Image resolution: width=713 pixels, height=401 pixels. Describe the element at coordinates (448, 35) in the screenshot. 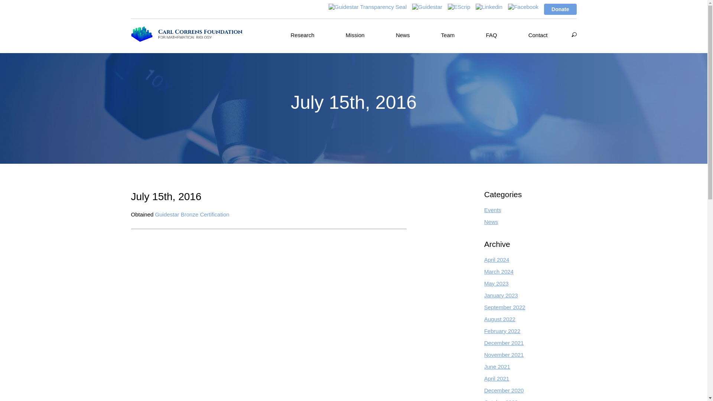

I see `Team` at that location.